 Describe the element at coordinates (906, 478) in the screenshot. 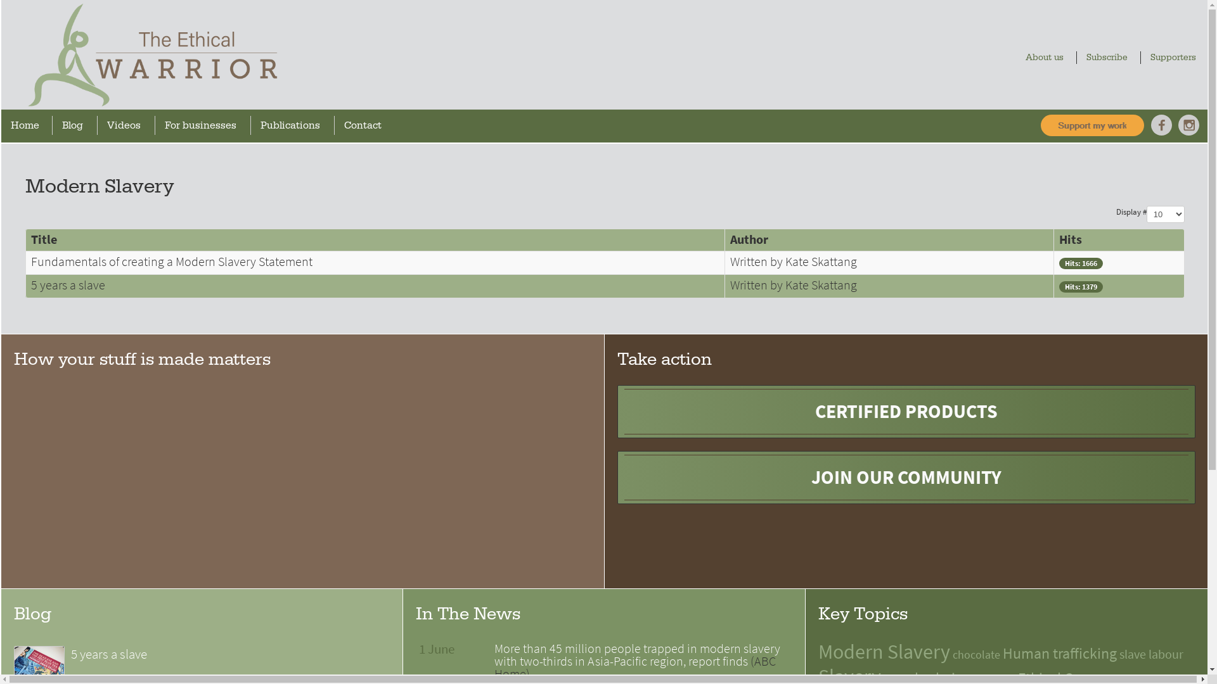

I see `JOIN OUR COMMUNITY` at that location.